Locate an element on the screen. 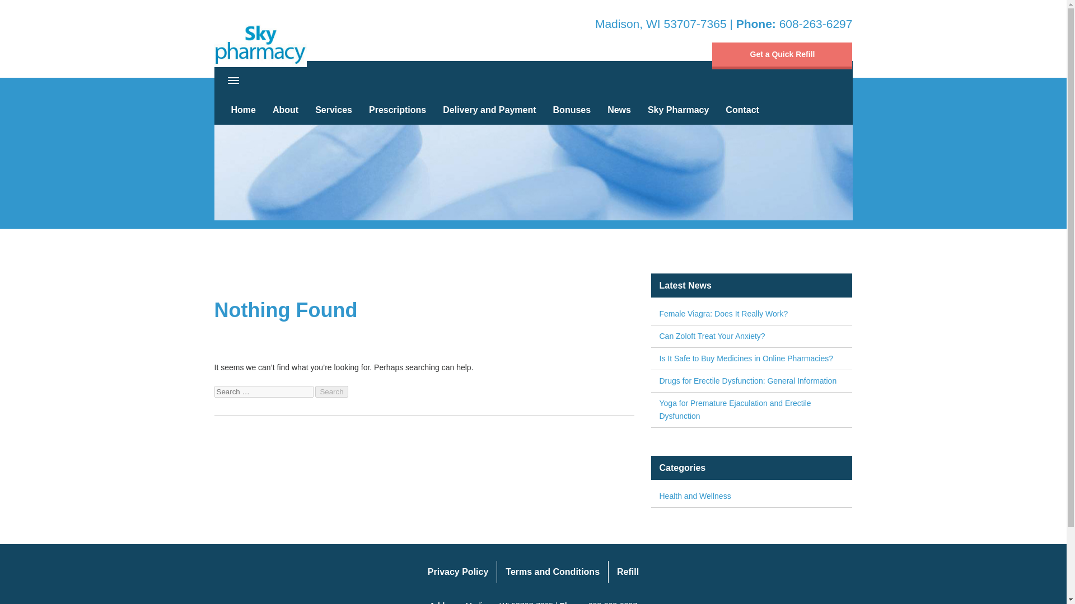  News is located at coordinates (619, 110).